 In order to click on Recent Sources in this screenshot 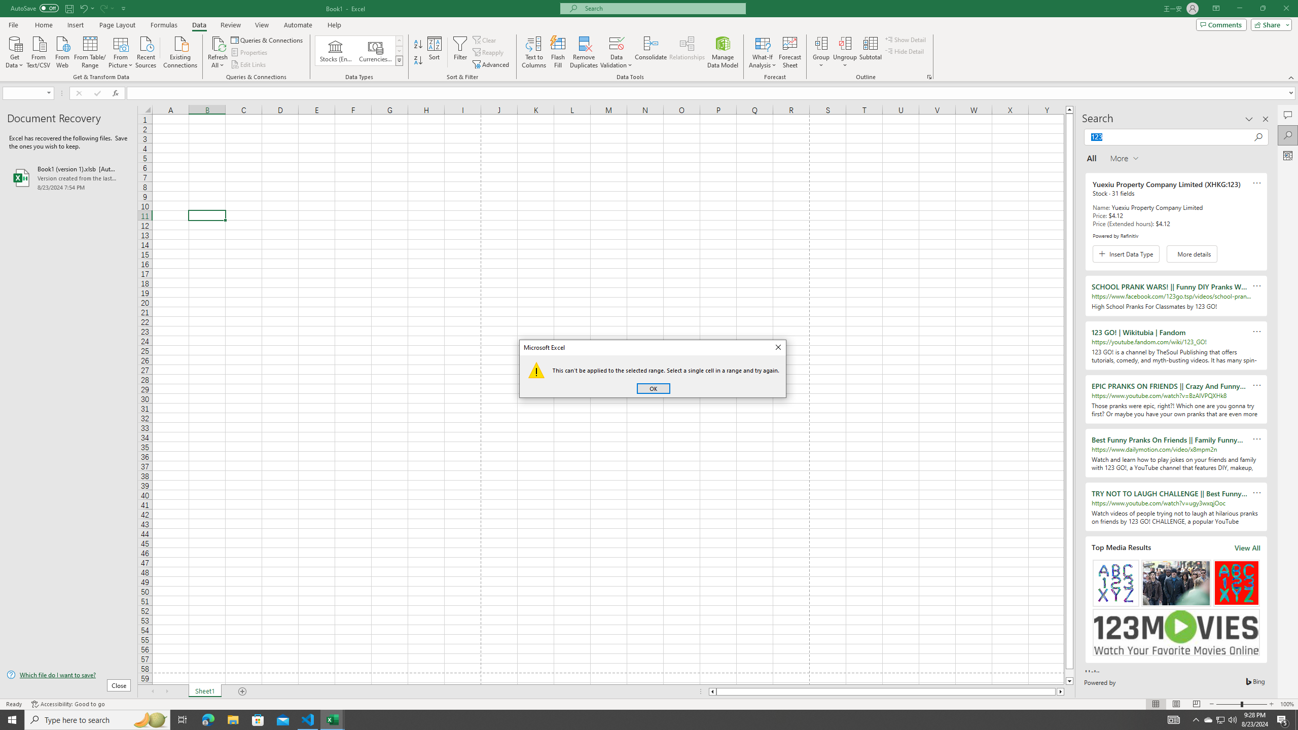, I will do `click(146, 51)`.